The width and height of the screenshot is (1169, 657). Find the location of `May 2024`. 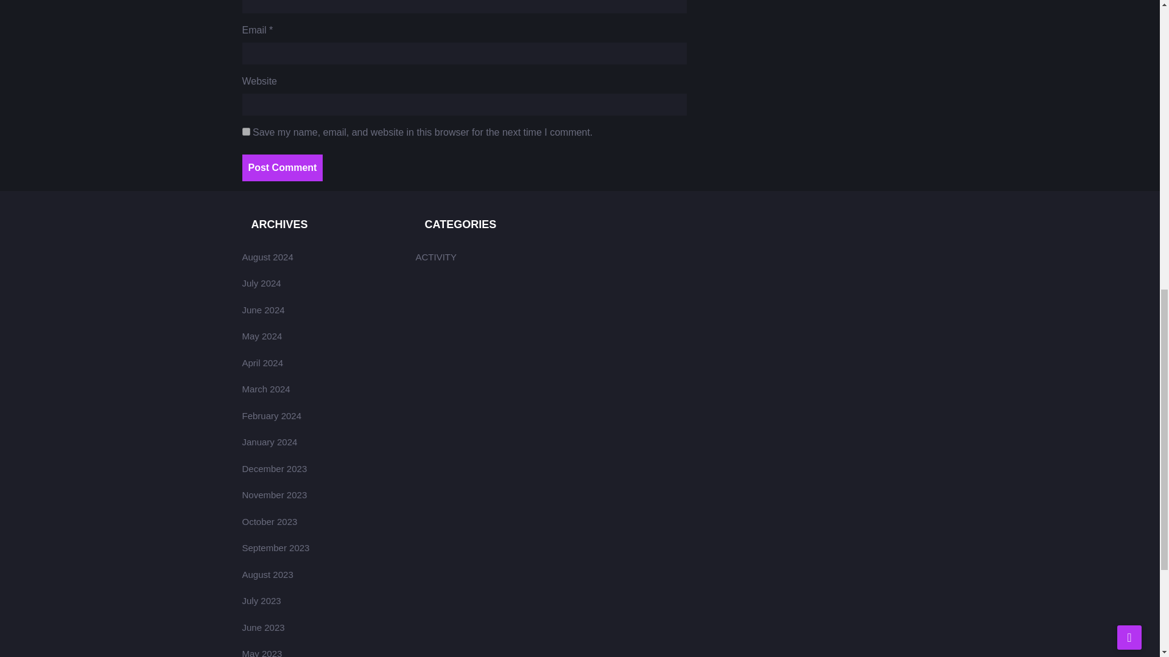

May 2024 is located at coordinates (262, 336).